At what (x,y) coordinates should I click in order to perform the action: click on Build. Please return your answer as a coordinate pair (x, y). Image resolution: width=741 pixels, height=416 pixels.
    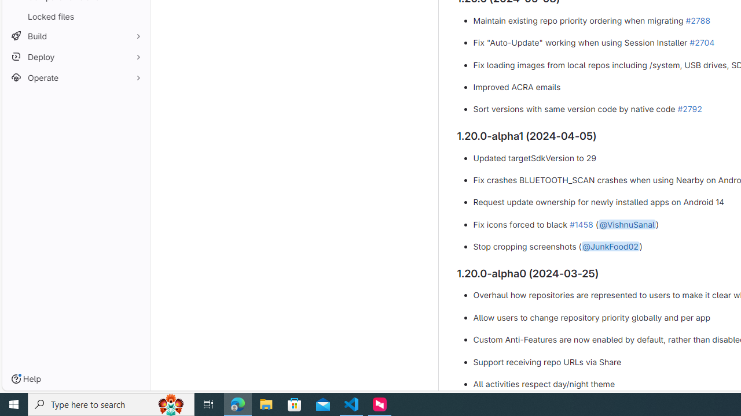
    Looking at the image, I should click on (75, 36).